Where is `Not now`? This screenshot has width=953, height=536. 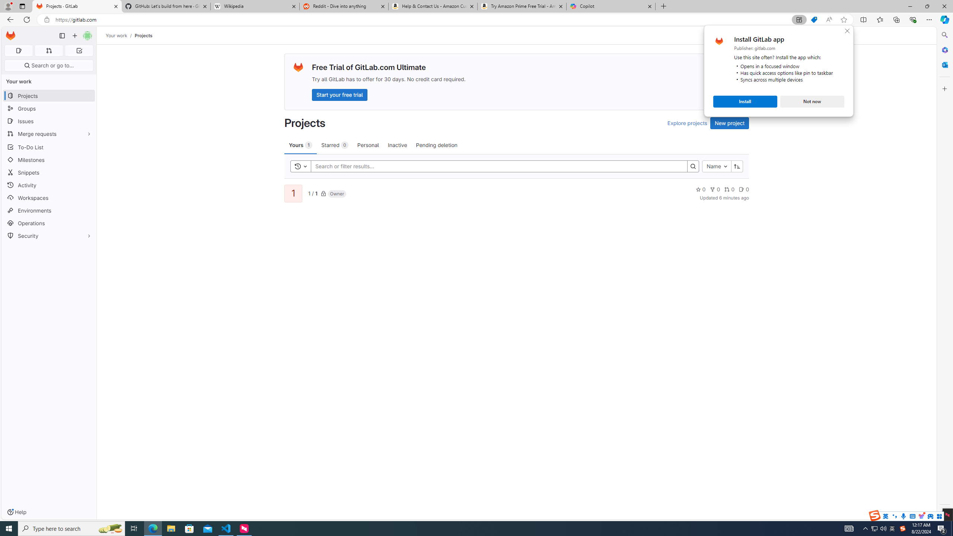 Not now is located at coordinates (812, 101).